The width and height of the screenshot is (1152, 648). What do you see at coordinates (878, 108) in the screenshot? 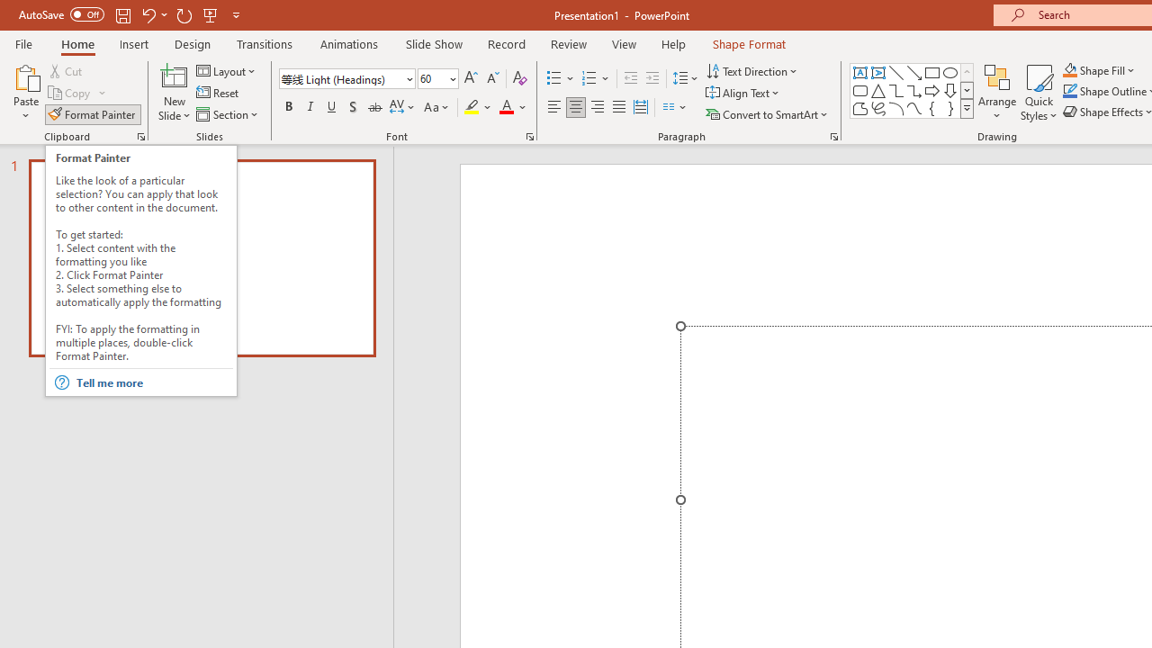
I see `Freeform: Scribble` at bounding box center [878, 108].